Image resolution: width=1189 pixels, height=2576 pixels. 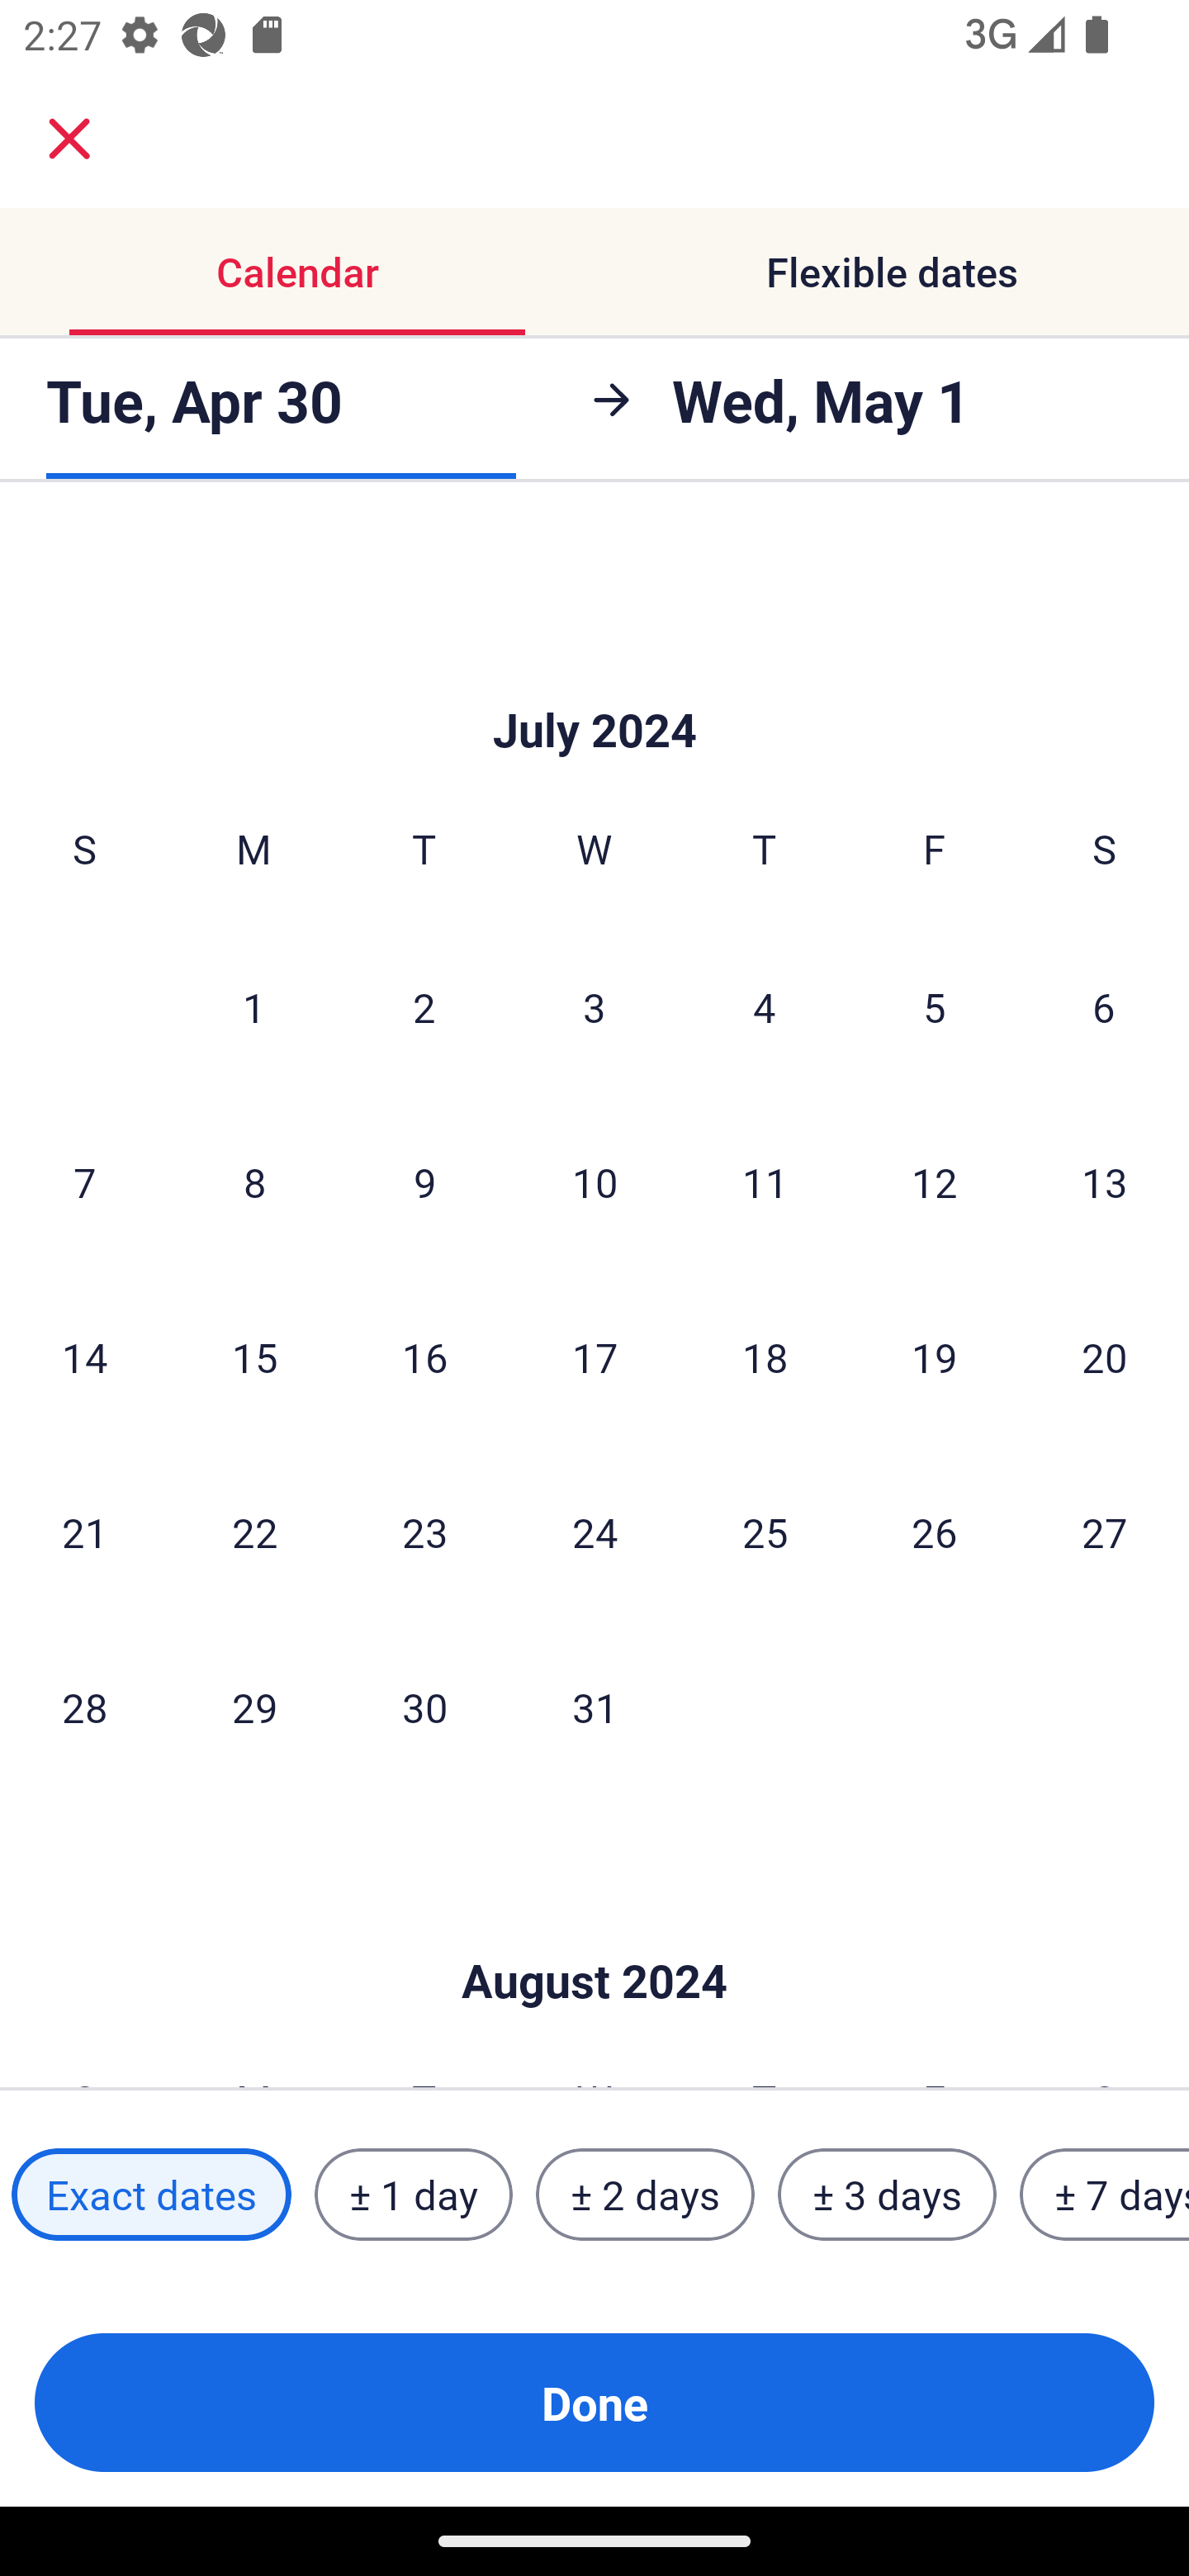 What do you see at coordinates (765, 1006) in the screenshot?
I see `4 Thursday, July 4, 2024` at bounding box center [765, 1006].